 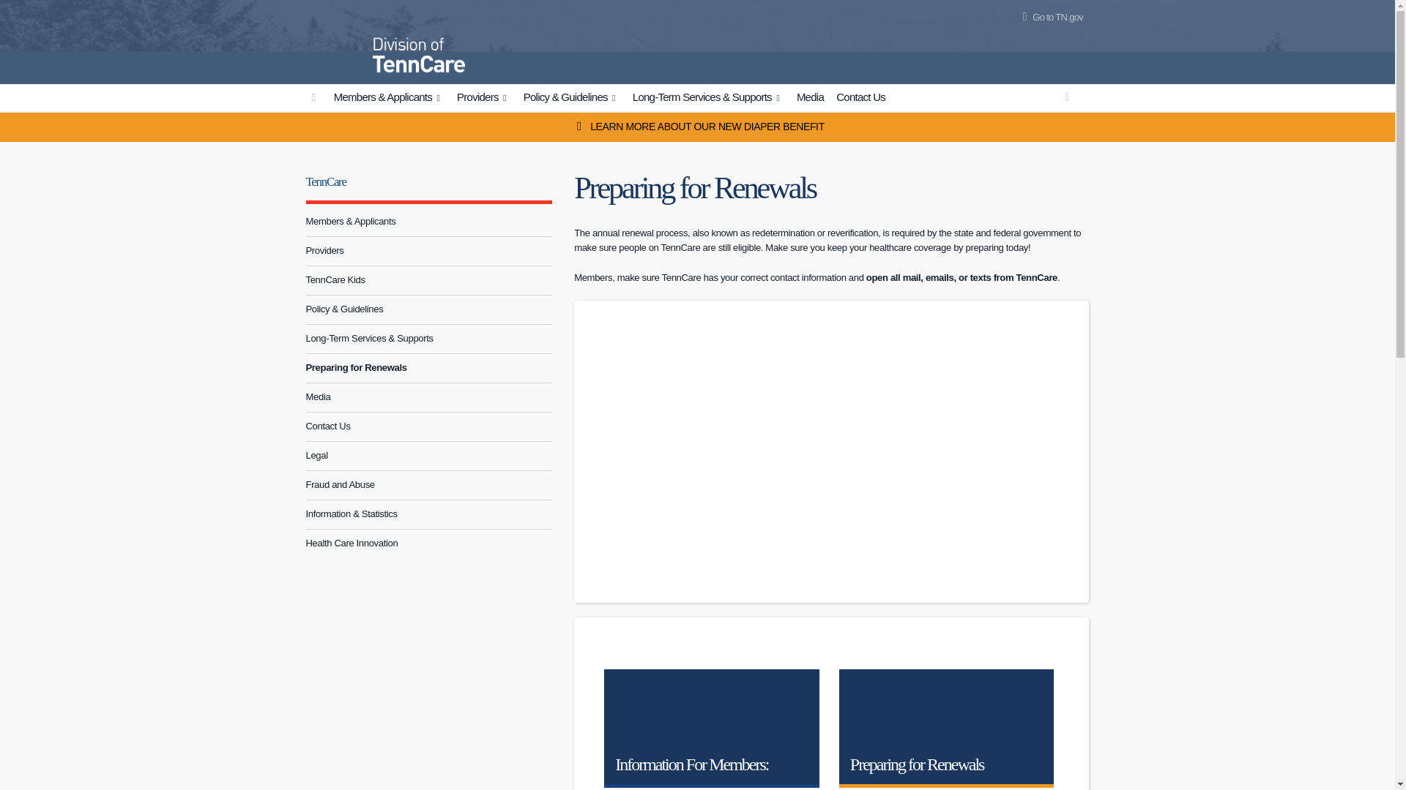 I want to click on Go to TennCare, so click(x=313, y=97).